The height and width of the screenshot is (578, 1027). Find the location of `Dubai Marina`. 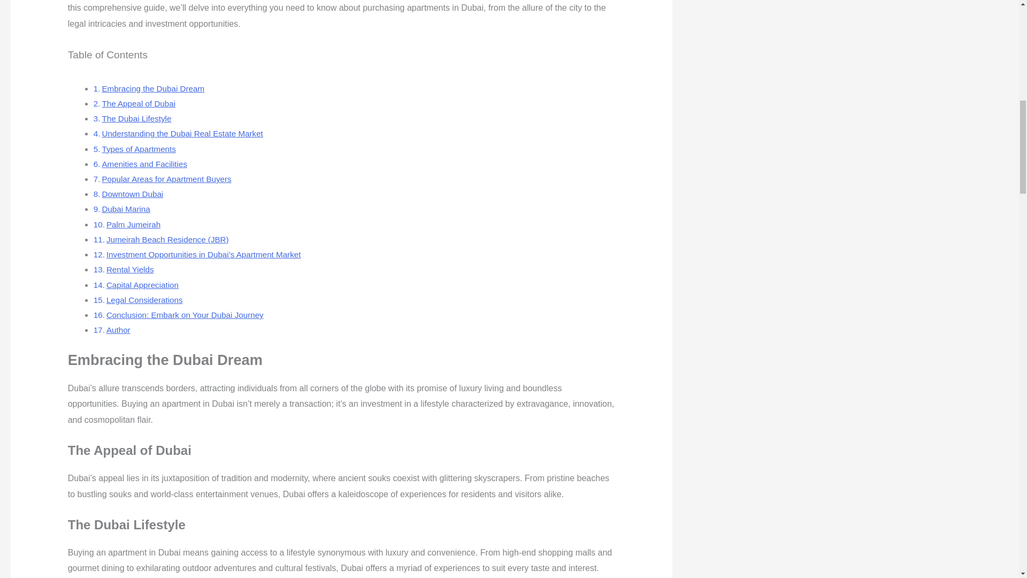

Dubai Marina is located at coordinates (126, 209).